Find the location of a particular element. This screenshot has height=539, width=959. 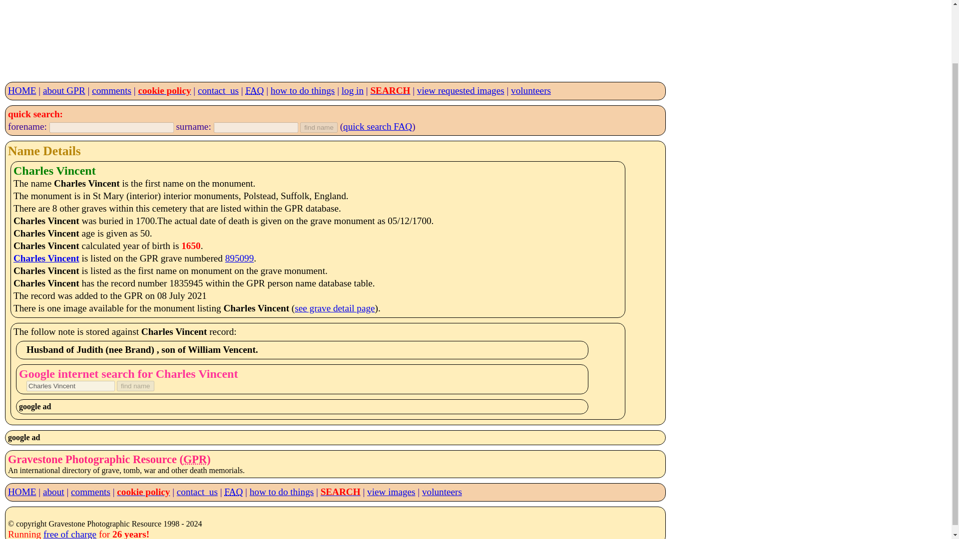

view images is located at coordinates (391, 492).